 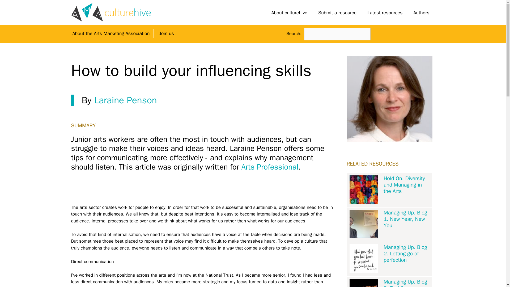 What do you see at coordinates (406, 219) in the screenshot?
I see `Managing Up. Blog 1. New Year, New You` at bounding box center [406, 219].